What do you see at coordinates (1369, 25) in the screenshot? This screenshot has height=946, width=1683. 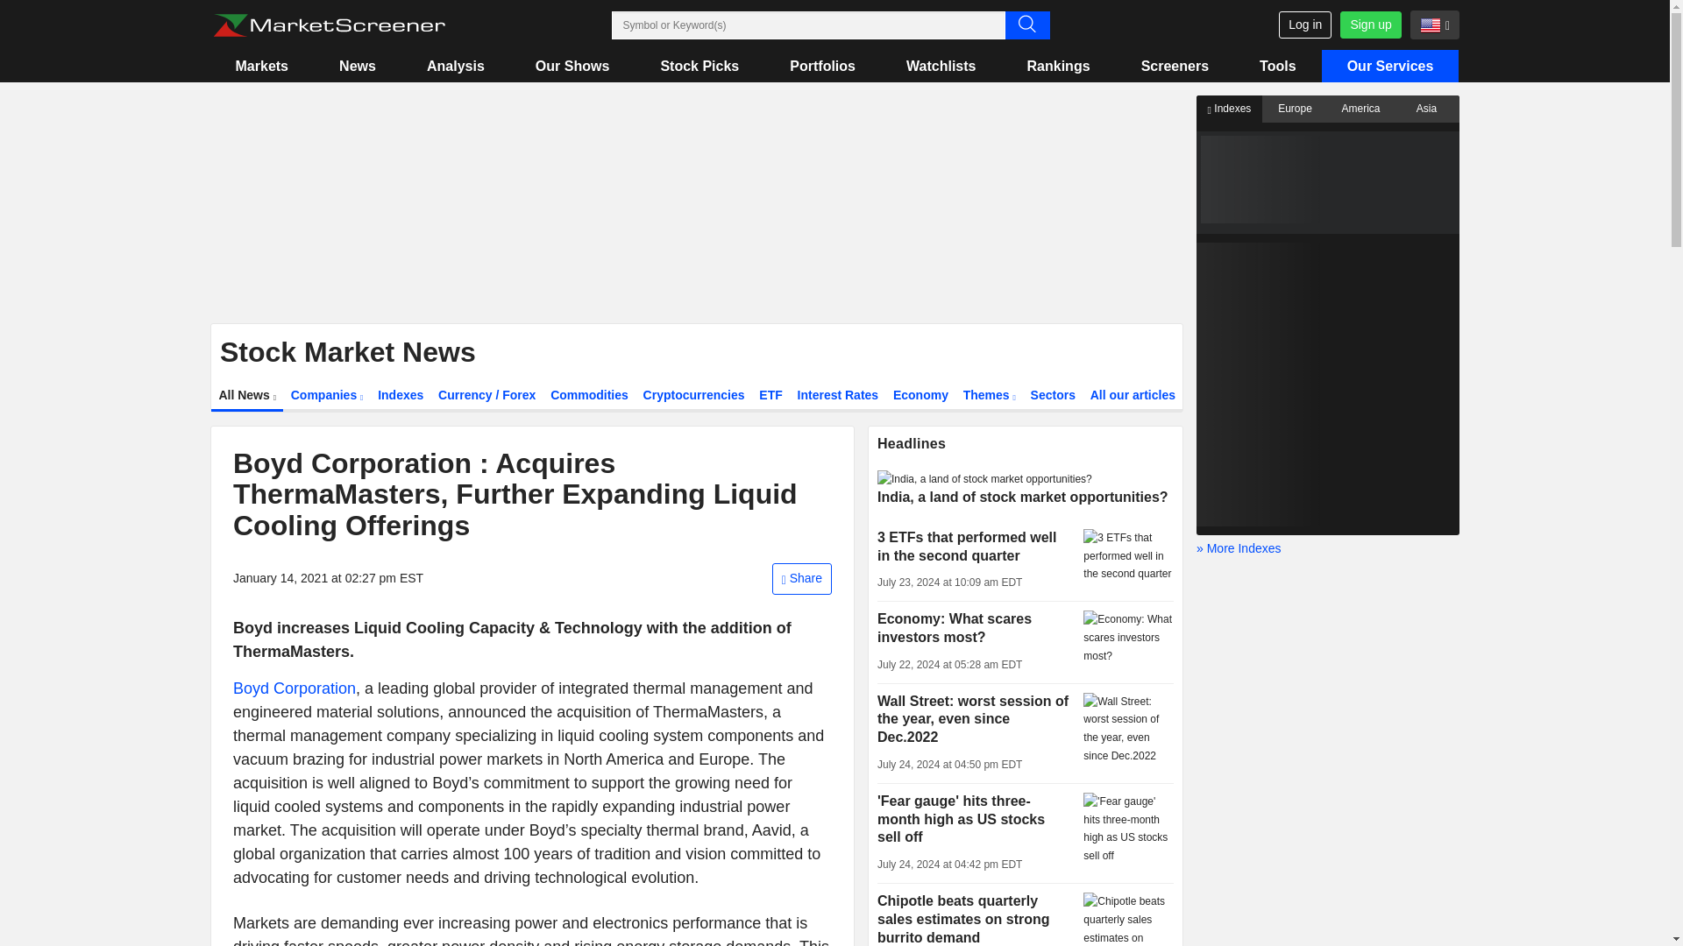 I see `Sign up` at bounding box center [1369, 25].